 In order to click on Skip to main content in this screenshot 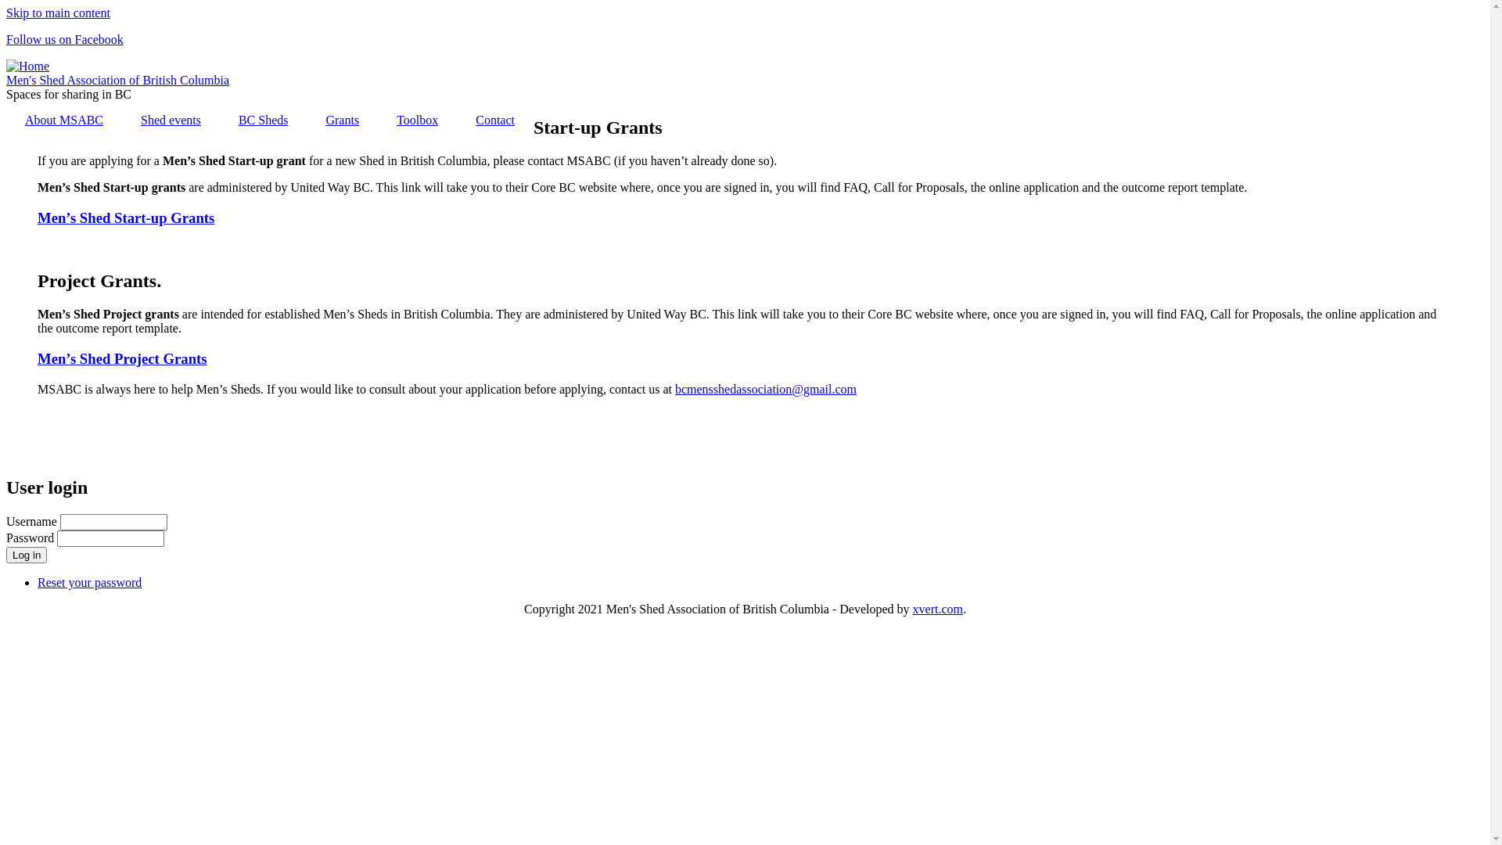, I will do `click(58, 13)`.